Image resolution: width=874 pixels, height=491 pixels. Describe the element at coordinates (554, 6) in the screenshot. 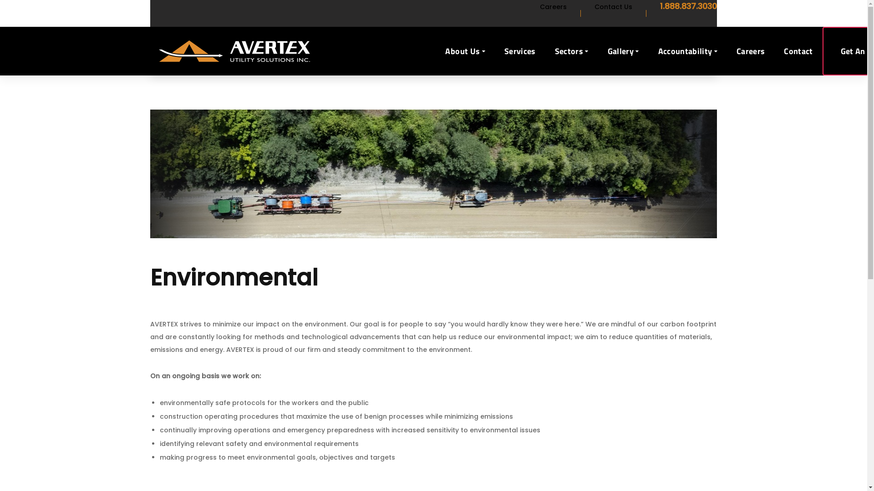

I see `Careers` at that location.